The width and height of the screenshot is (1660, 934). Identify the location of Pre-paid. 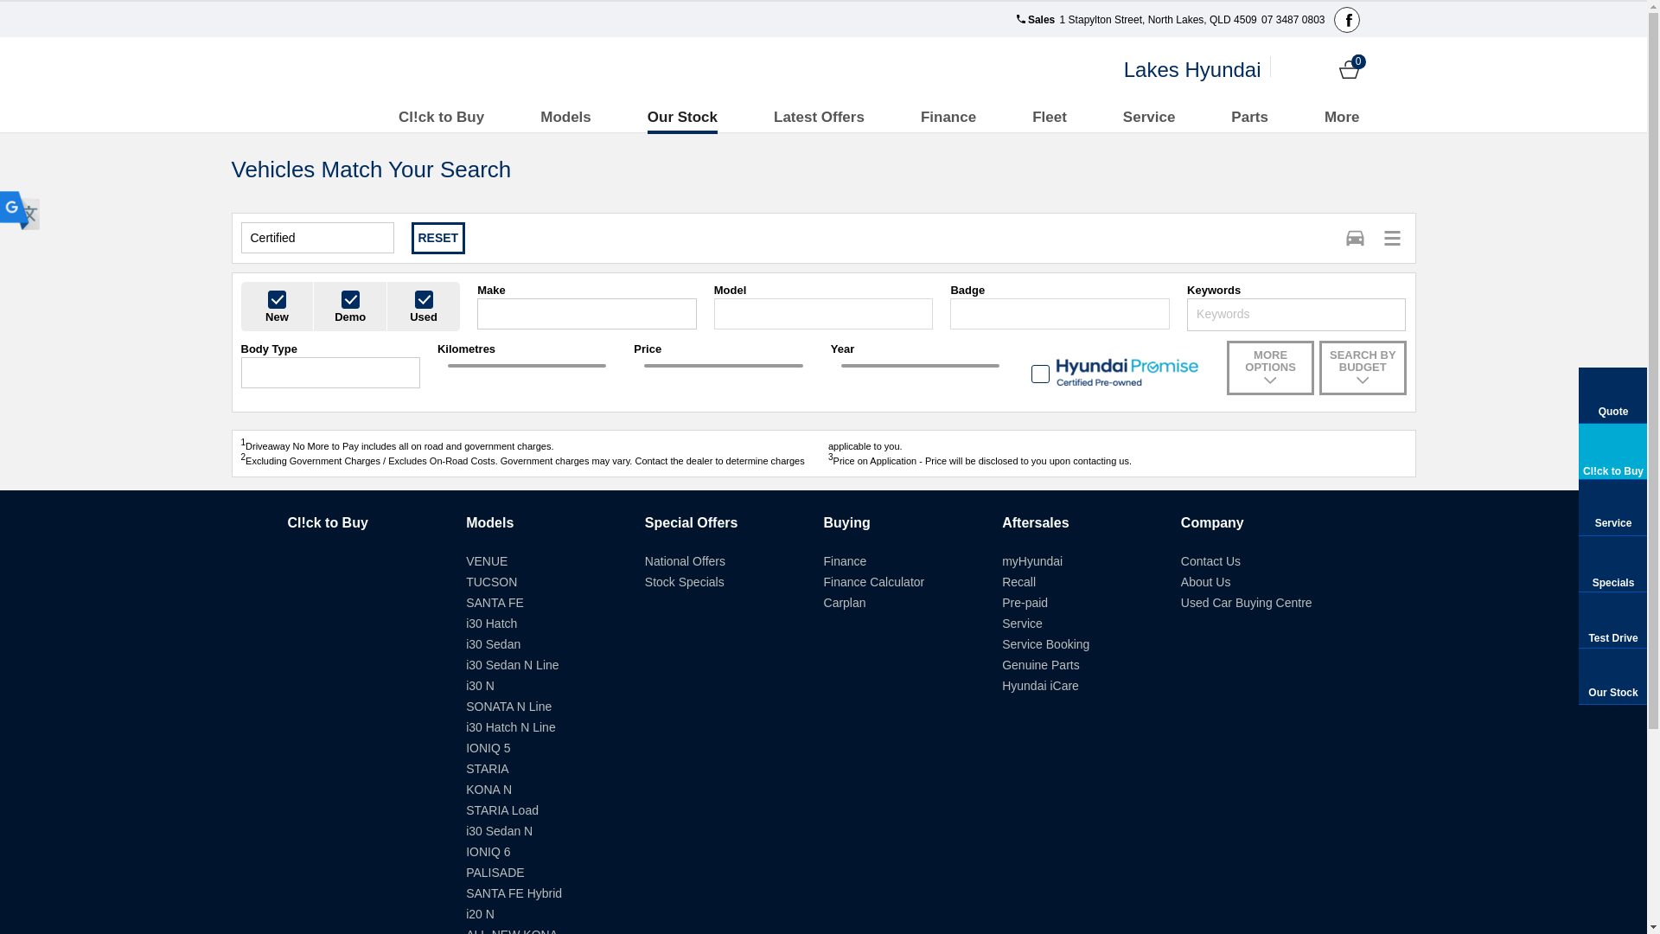
(1025, 603).